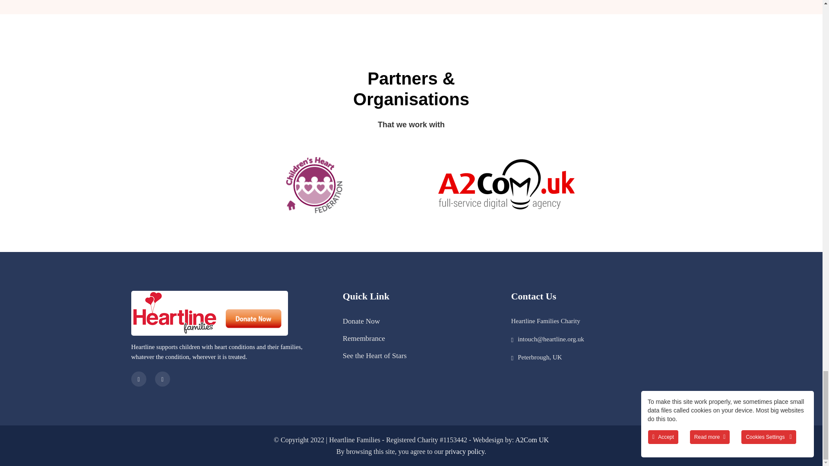 The height and width of the screenshot is (466, 829). I want to click on A2Com UK, so click(532, 440).